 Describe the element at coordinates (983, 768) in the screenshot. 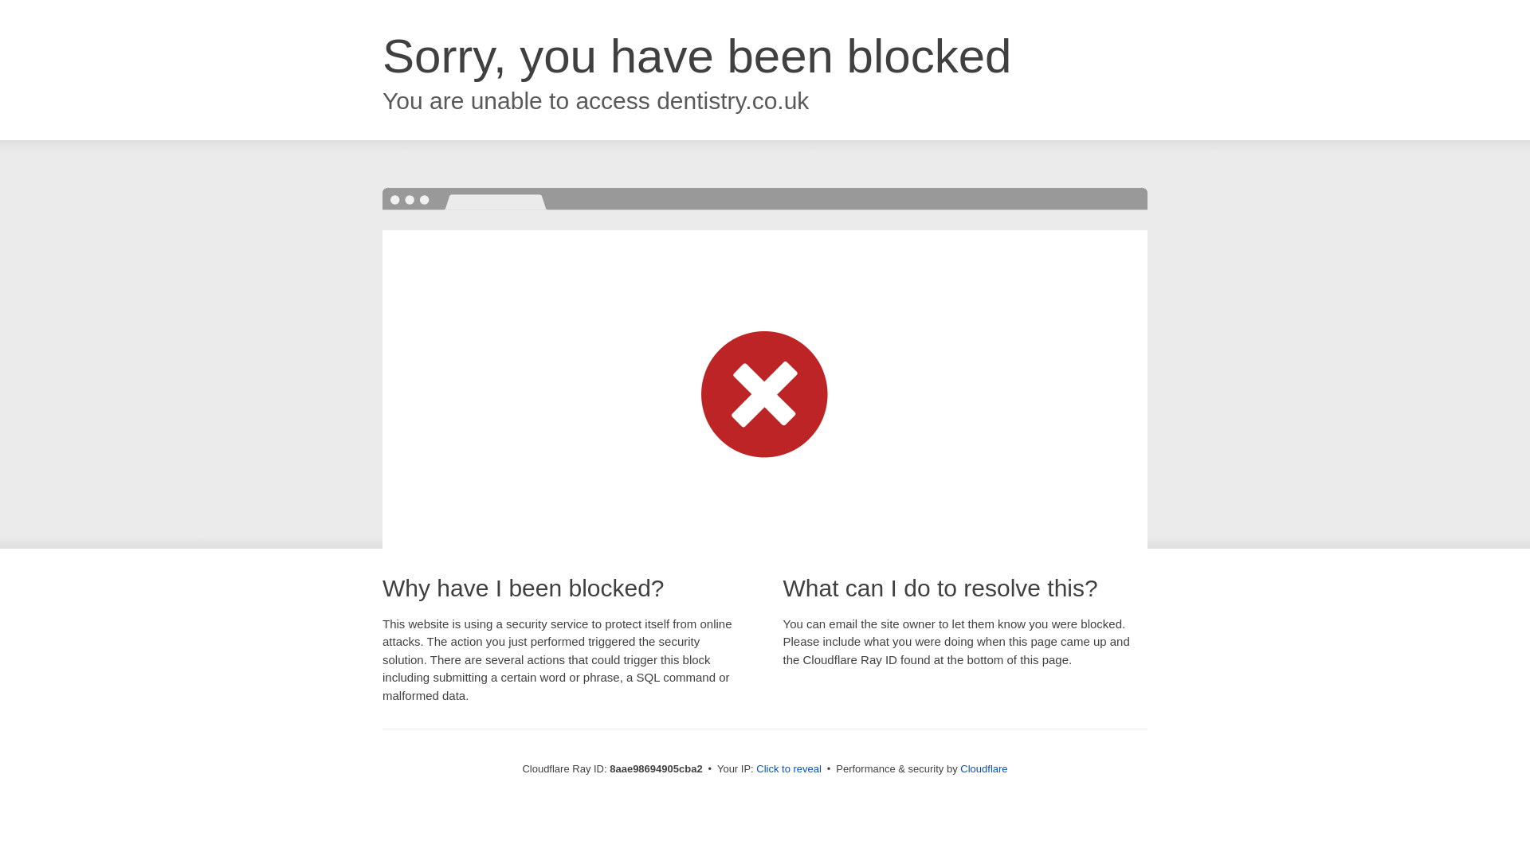

I see `Cloudflare` at that location.